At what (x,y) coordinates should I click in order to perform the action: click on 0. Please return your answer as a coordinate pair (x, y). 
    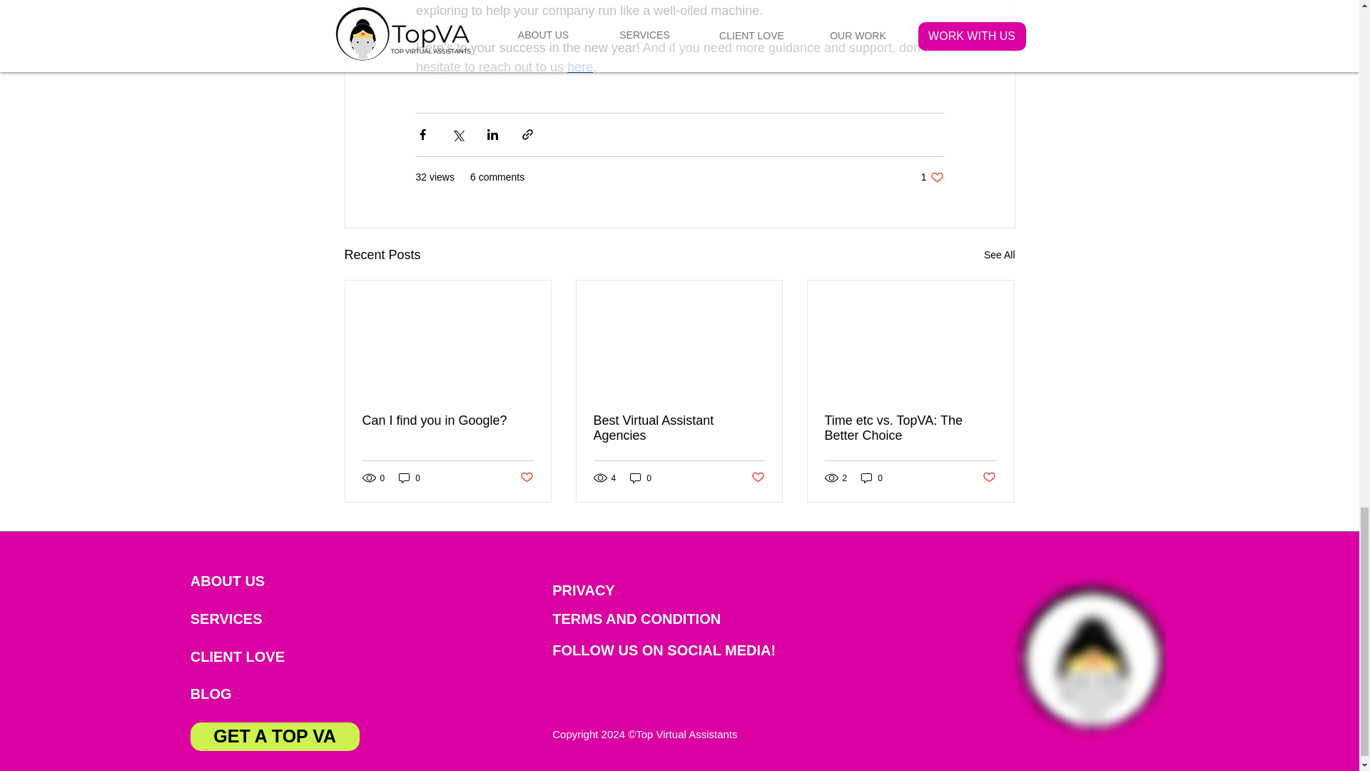
    Looking at the image, I should click on (641, 478).